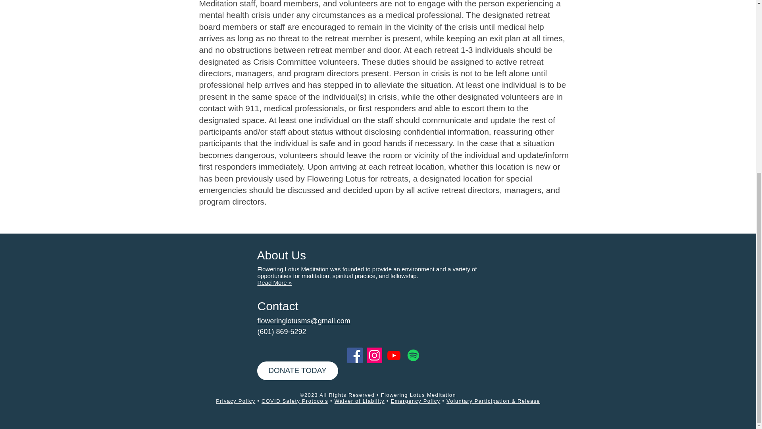  I want to click on Privacy Policy, so click(235, 401).